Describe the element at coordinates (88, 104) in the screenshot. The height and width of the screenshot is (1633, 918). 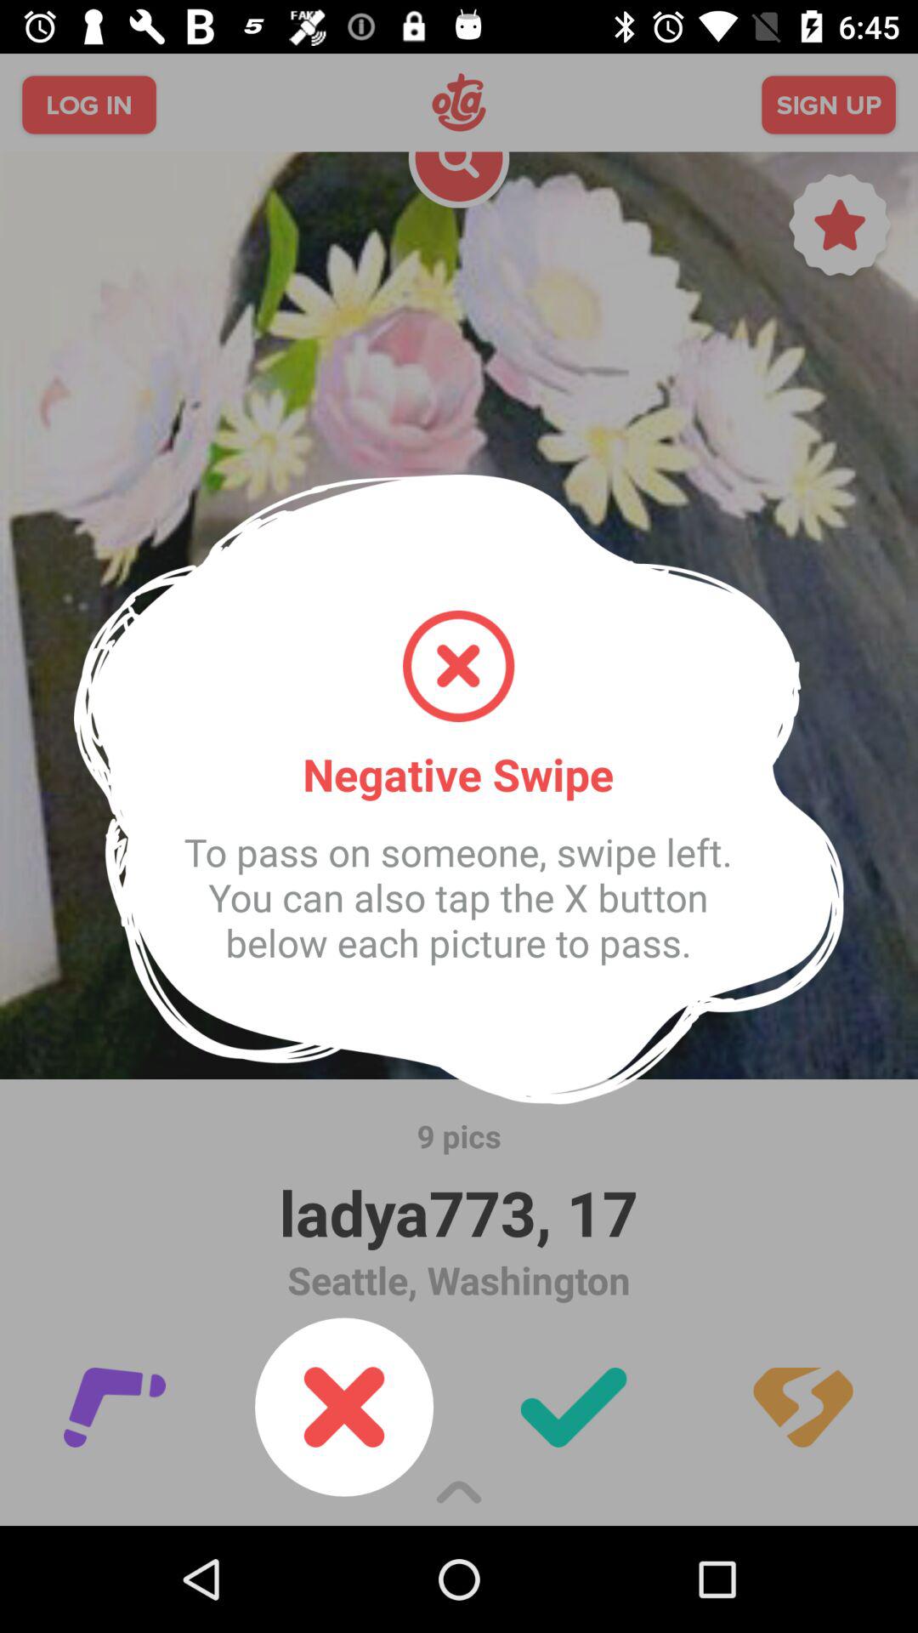
I see `click on log in` at that location.